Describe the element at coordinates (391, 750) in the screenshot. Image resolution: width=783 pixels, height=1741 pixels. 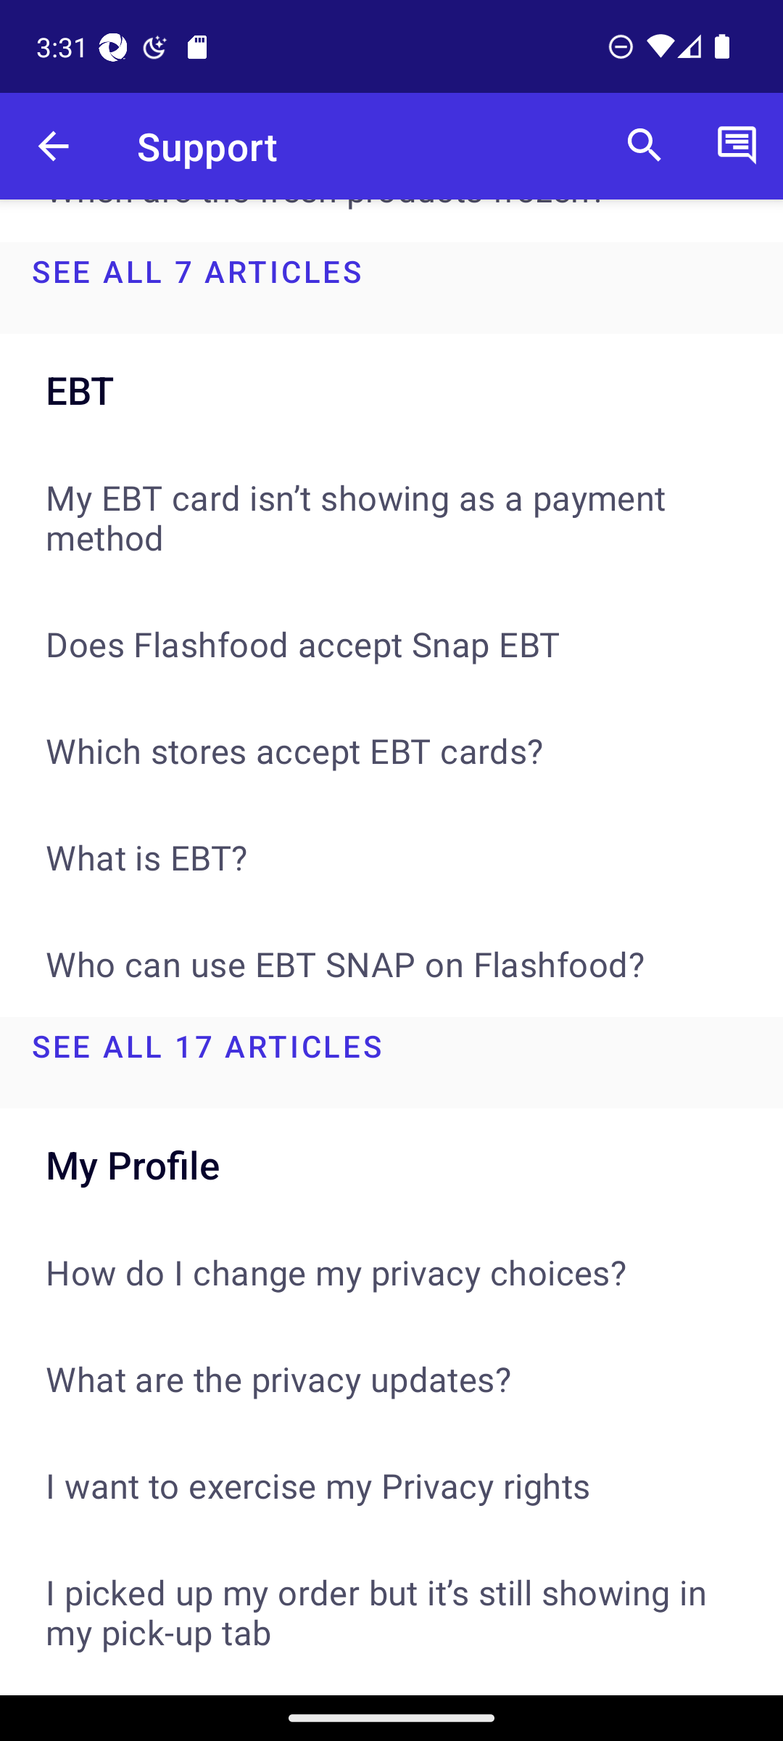
I see `Which stores accept EBT cards?` at that location.